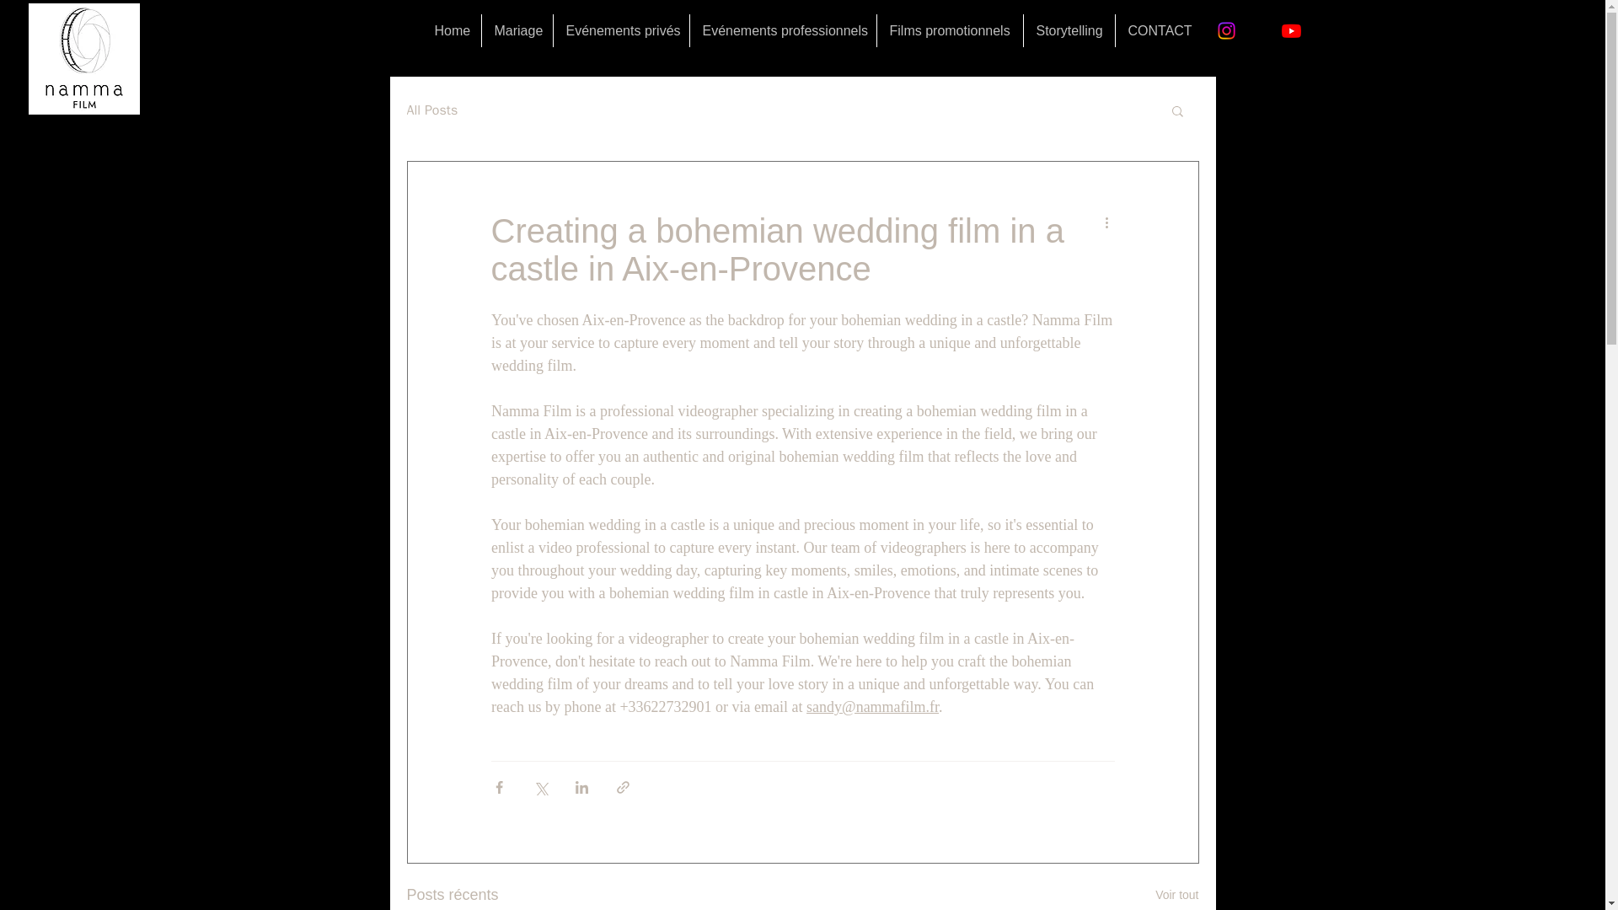 This screenshot has width=1618, height=910. What do you see at coordinates (1155, 30) in the screenshot?
I see `CONTACT` at bounding box center [1155, 30].